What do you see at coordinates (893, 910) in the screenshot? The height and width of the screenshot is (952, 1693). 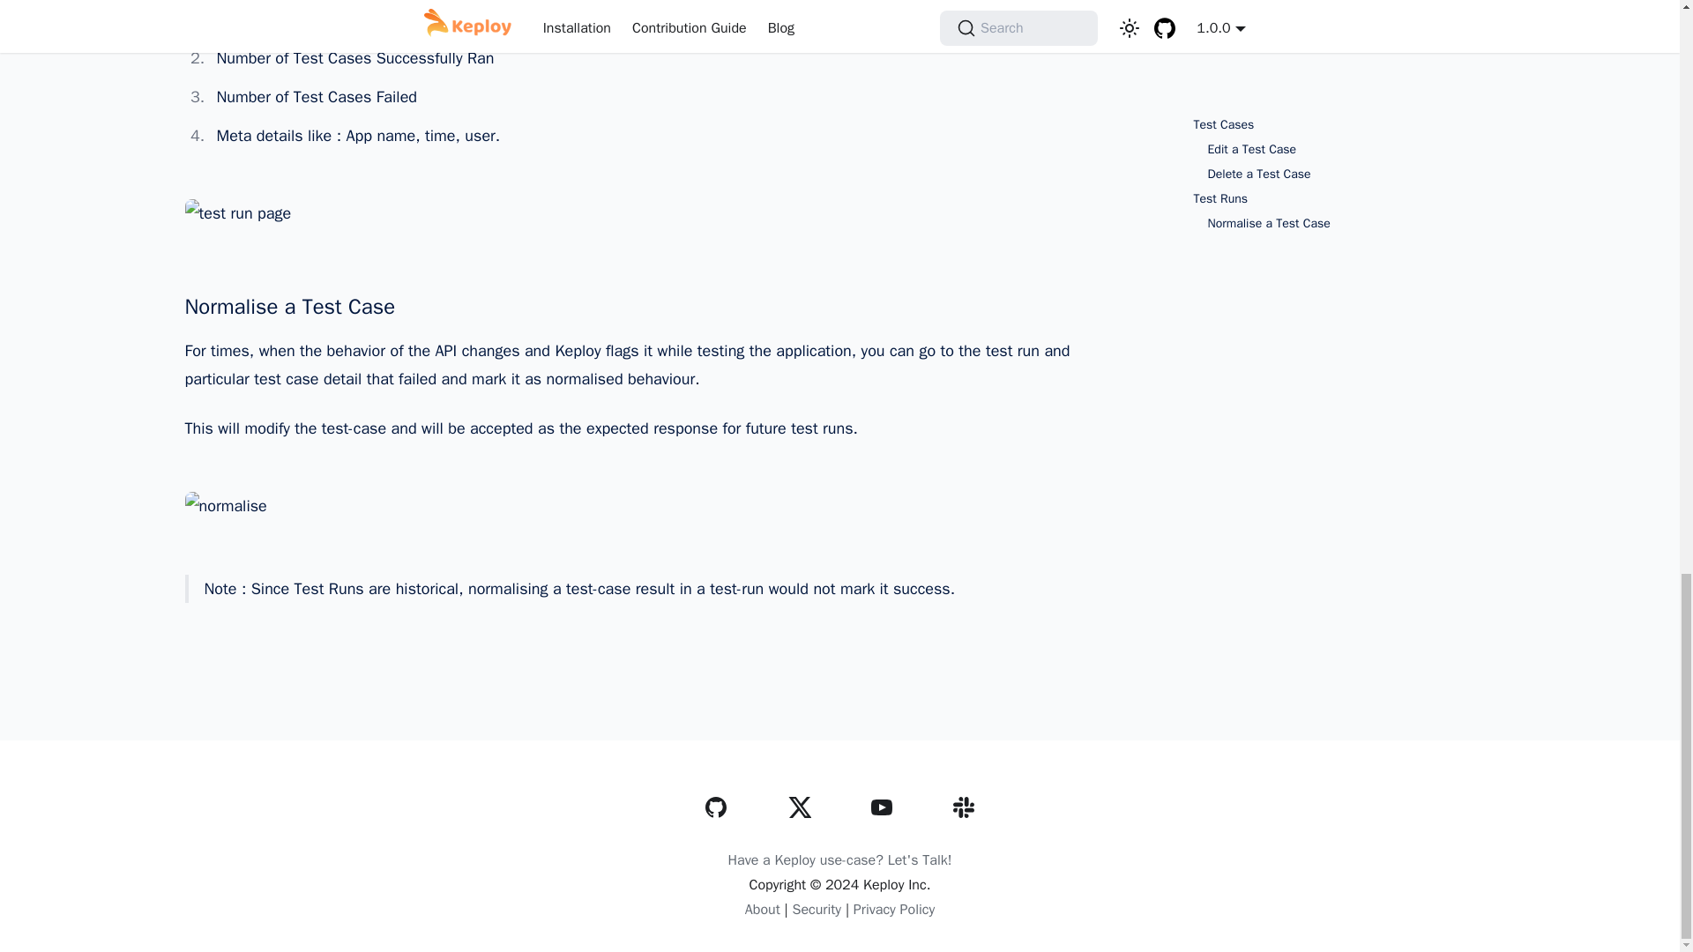 I see `Privacy Policy` at bounding box center [893, 910].